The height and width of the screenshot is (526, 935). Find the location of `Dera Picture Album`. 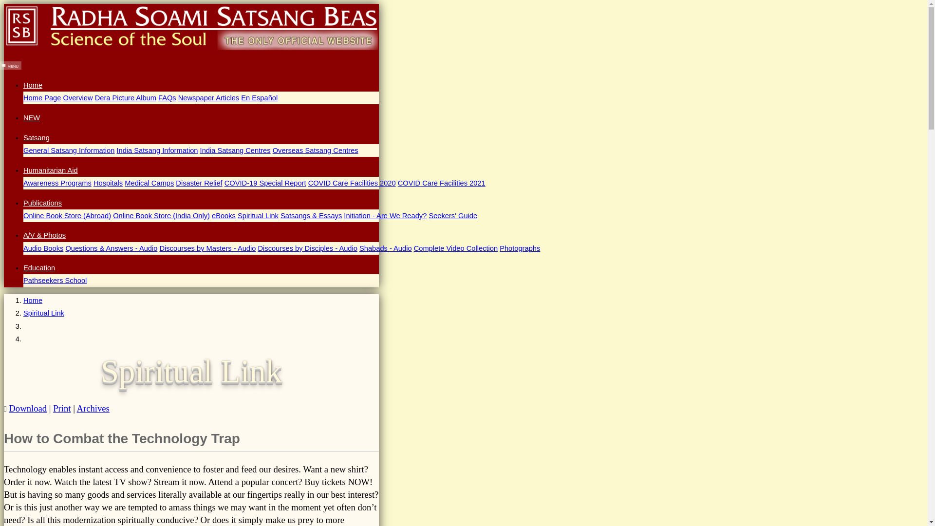

Dera Picture Album is located at coordinates (126, 98).